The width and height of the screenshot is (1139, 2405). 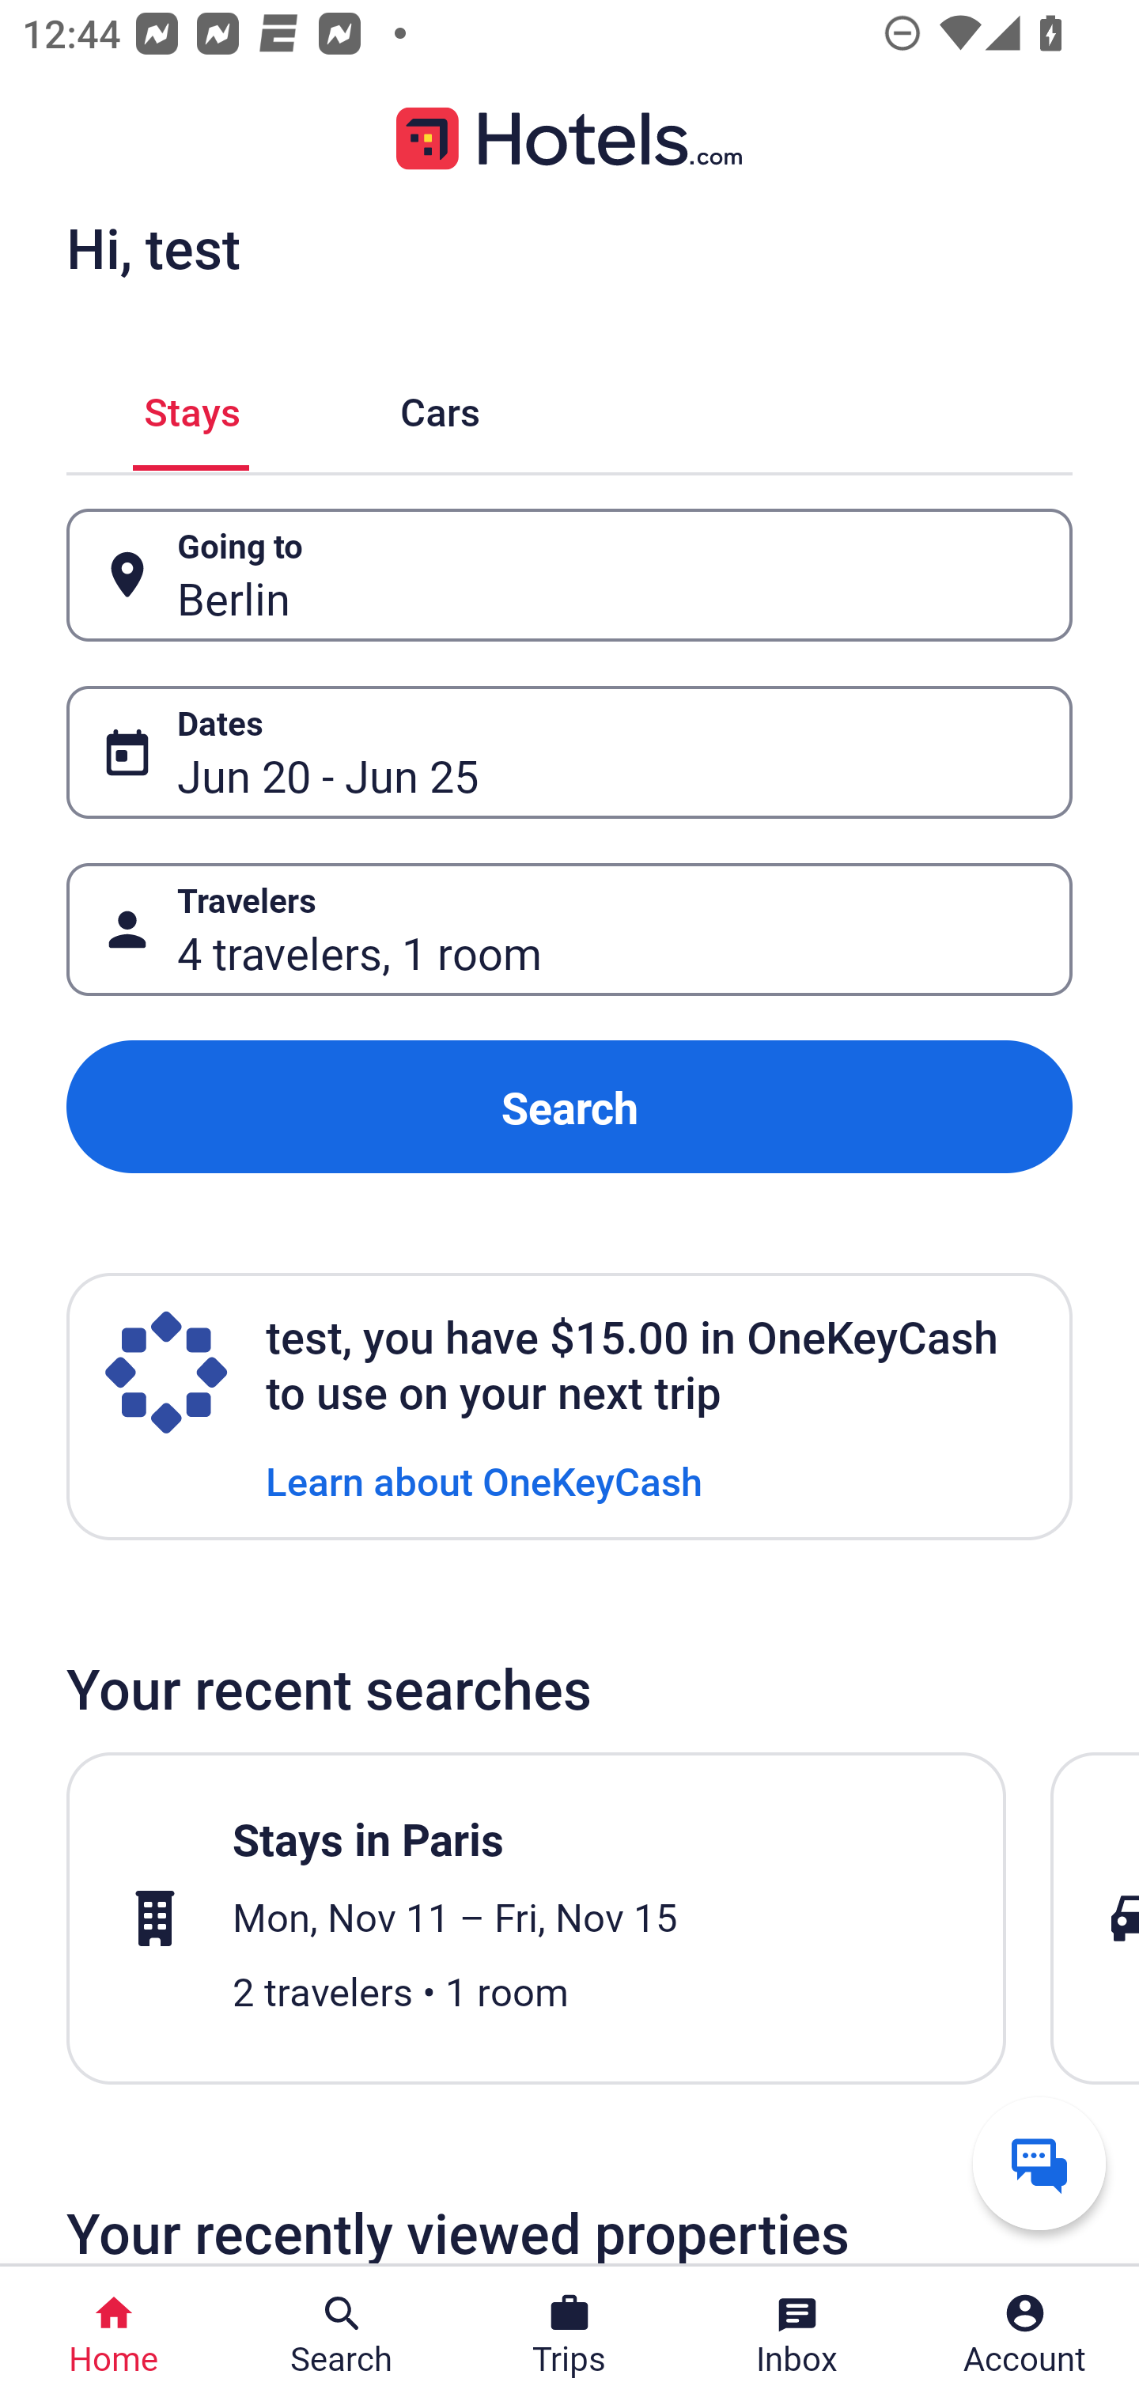 I want to click on Travelers Button 4 travelers, 1 room, so click(x=569, y=929).